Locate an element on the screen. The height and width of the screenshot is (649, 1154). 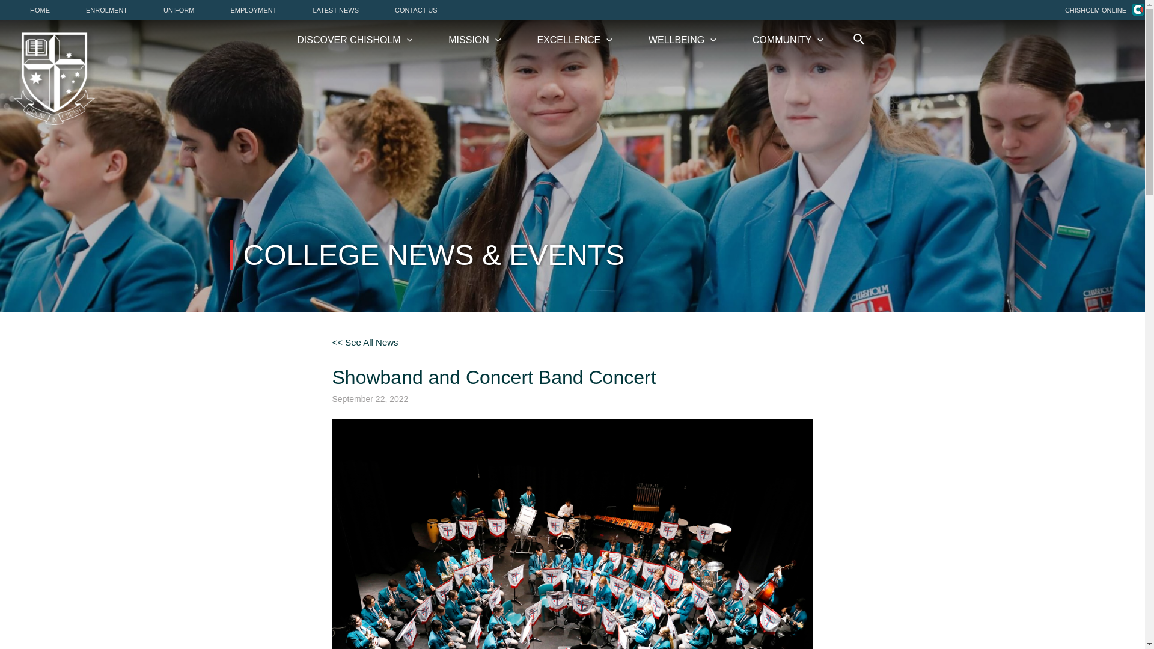
LATEST NEWS is located at coordinates (335, 10).